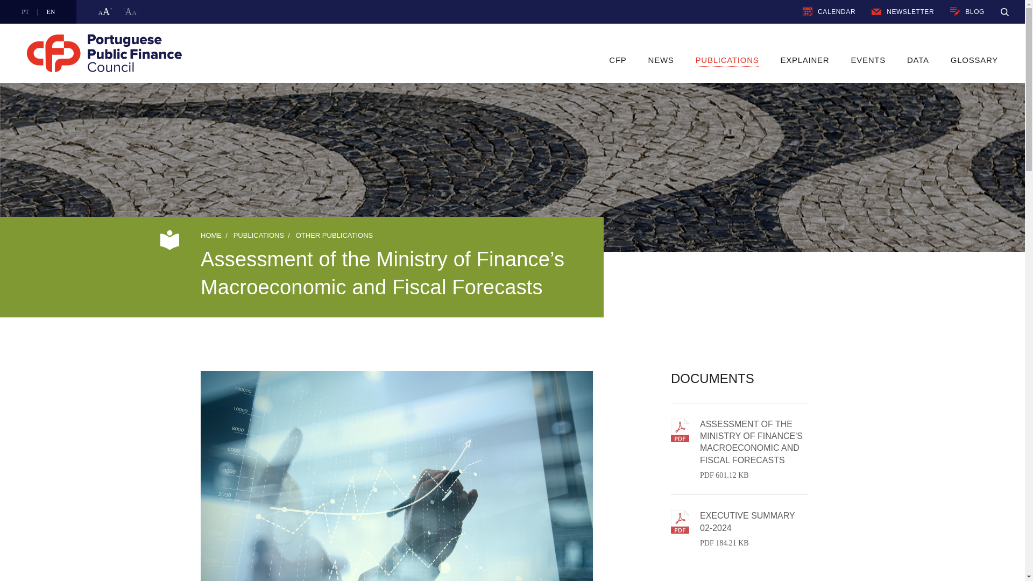  What do you see at coordinates (918, 60) in the screenshot?
I see `CALENDAR` at bounding box center [918, 60].